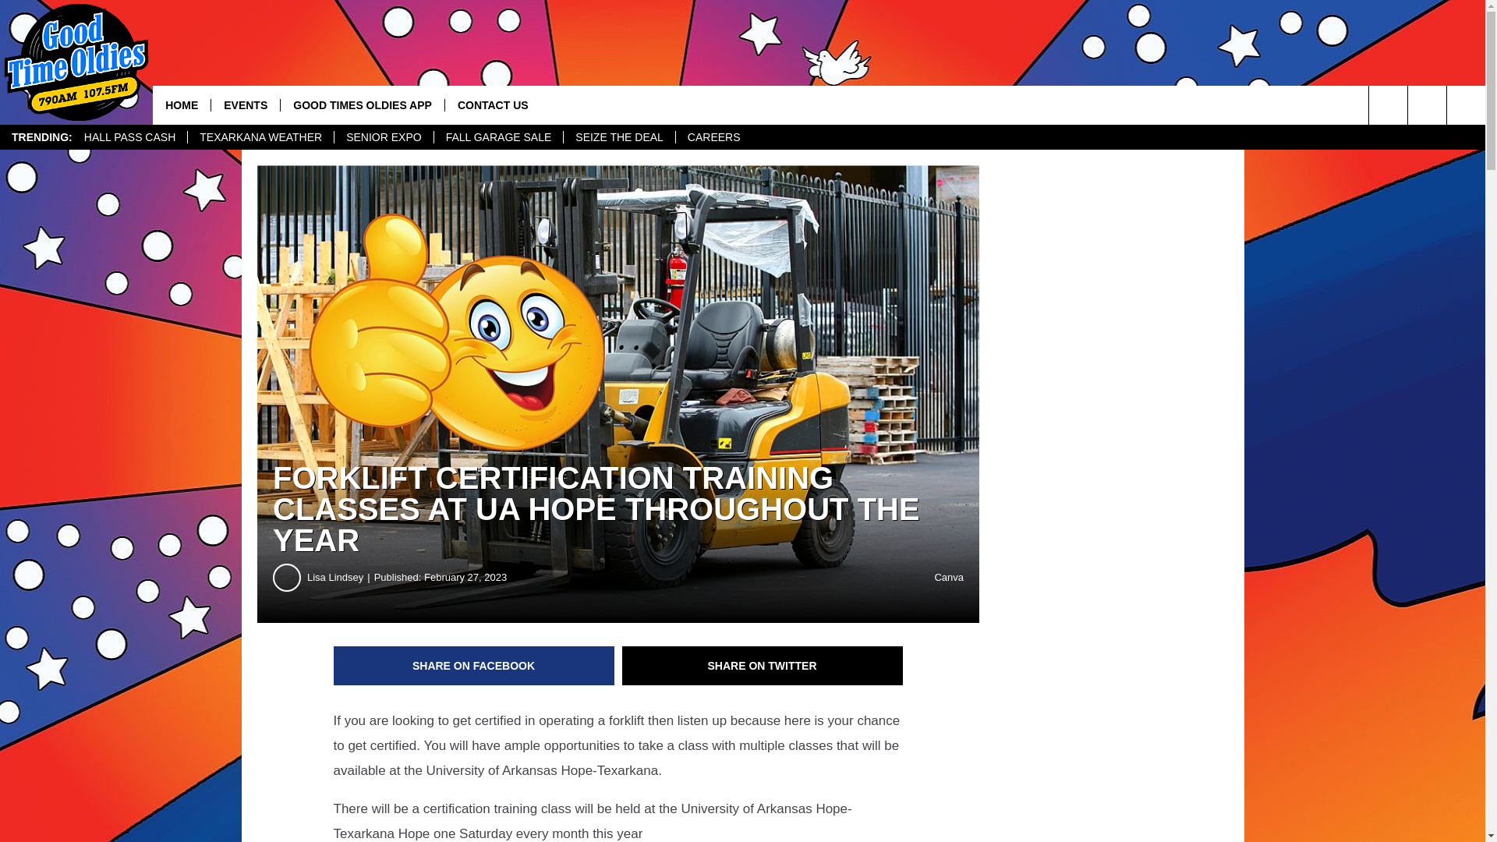 The height and width of the screenshot is (842, 1497). What do you see at coordinates (260, 137) in the screenshot?
I see `TEXARKANA WEATHER` at bounding box center [260, 137].